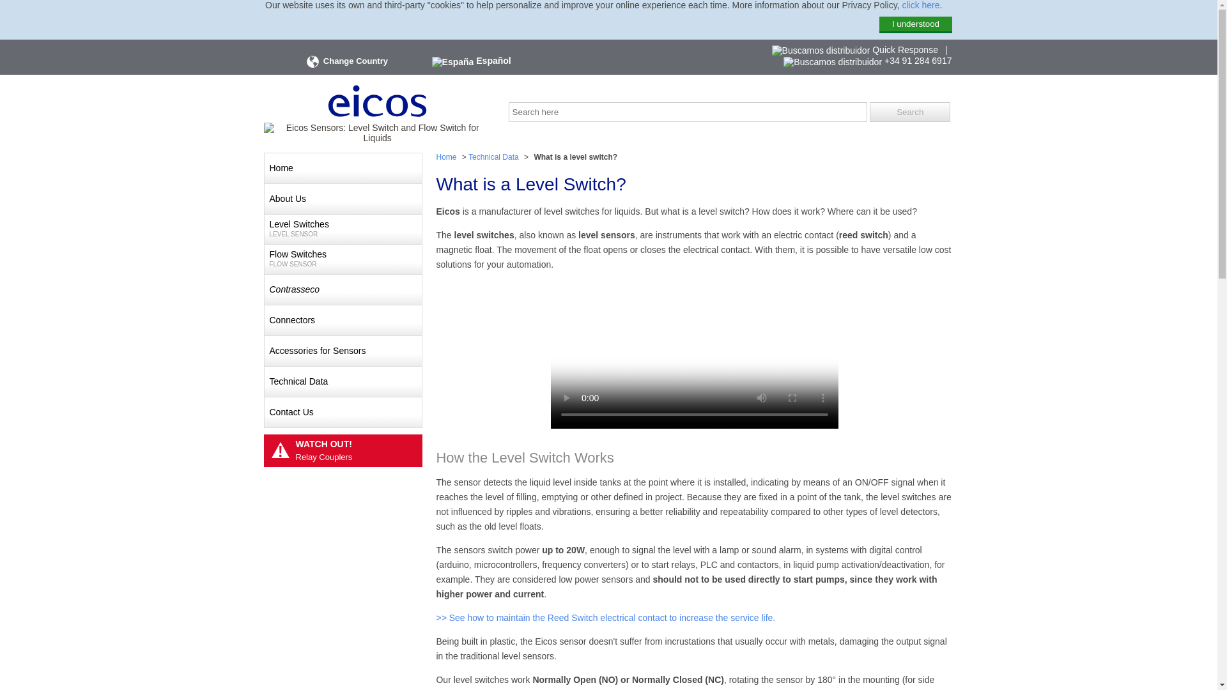 The image size is (1227, 690). What do you see at coordinates (346, 61) in the screenshot?
I see `Technical Data` at bounding box center [346, 61].